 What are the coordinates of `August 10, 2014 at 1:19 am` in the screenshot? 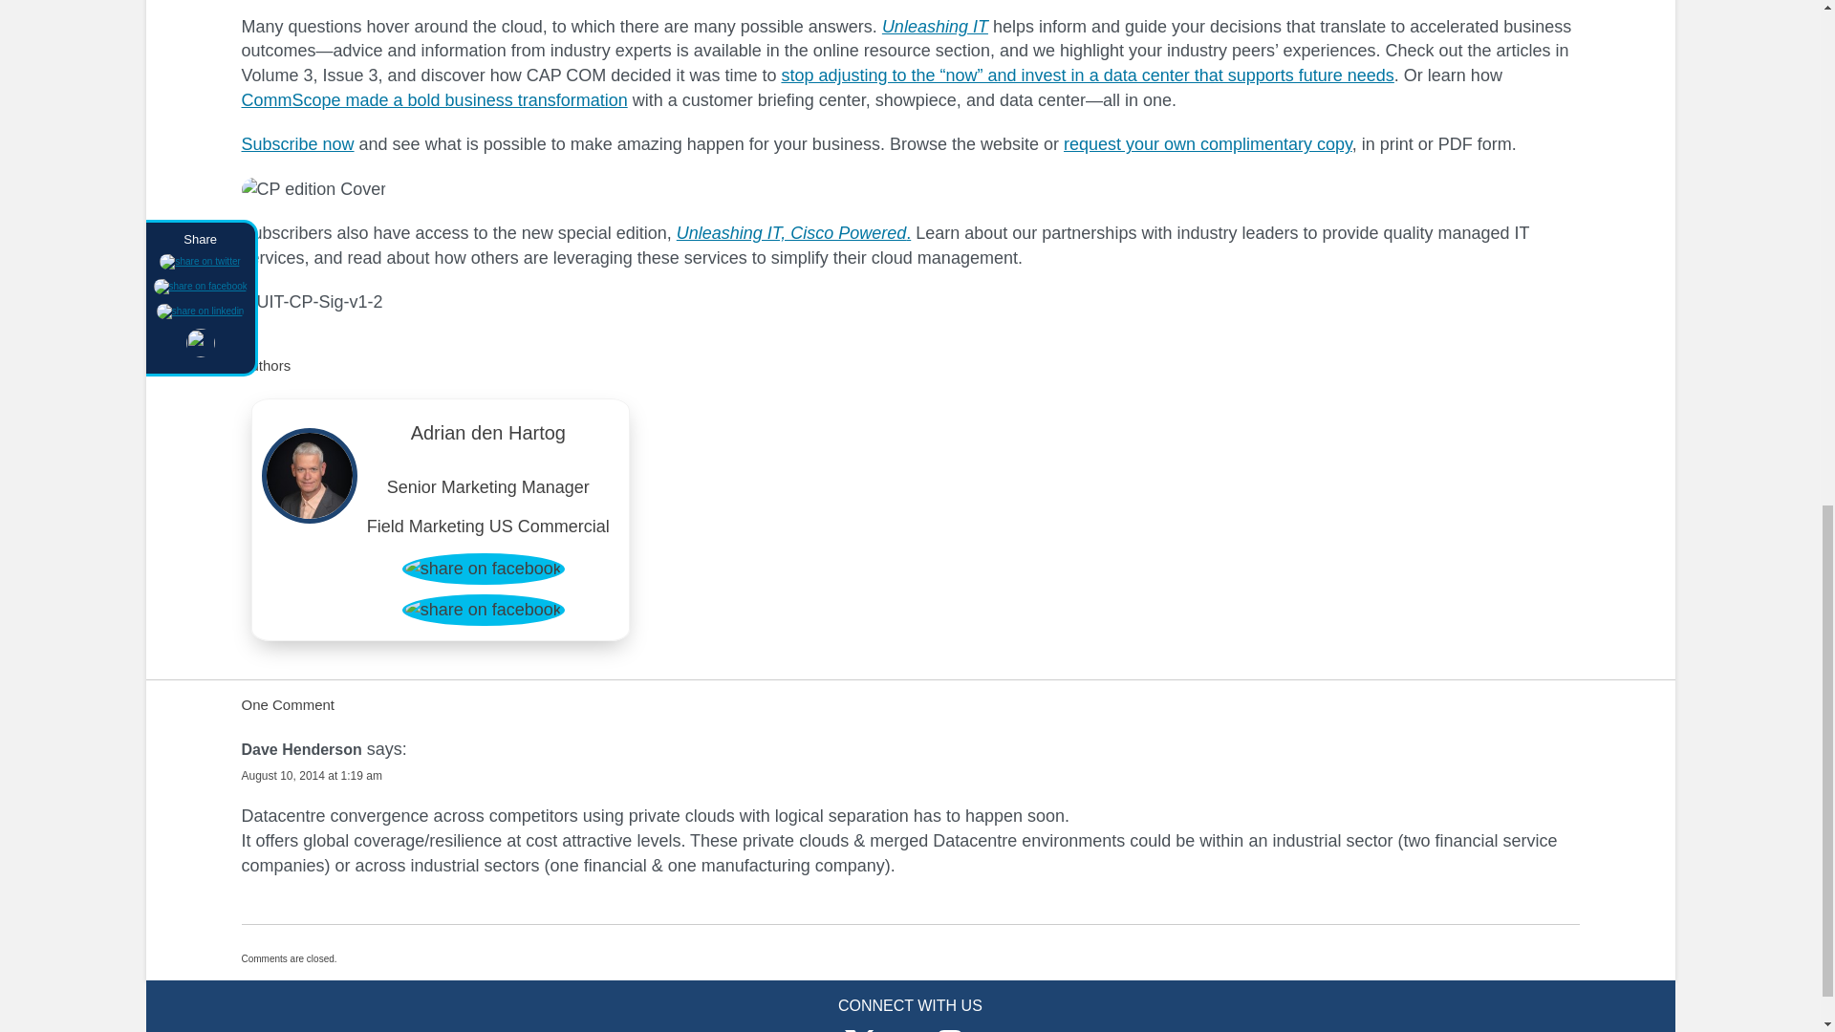 It's located at (311, 775).